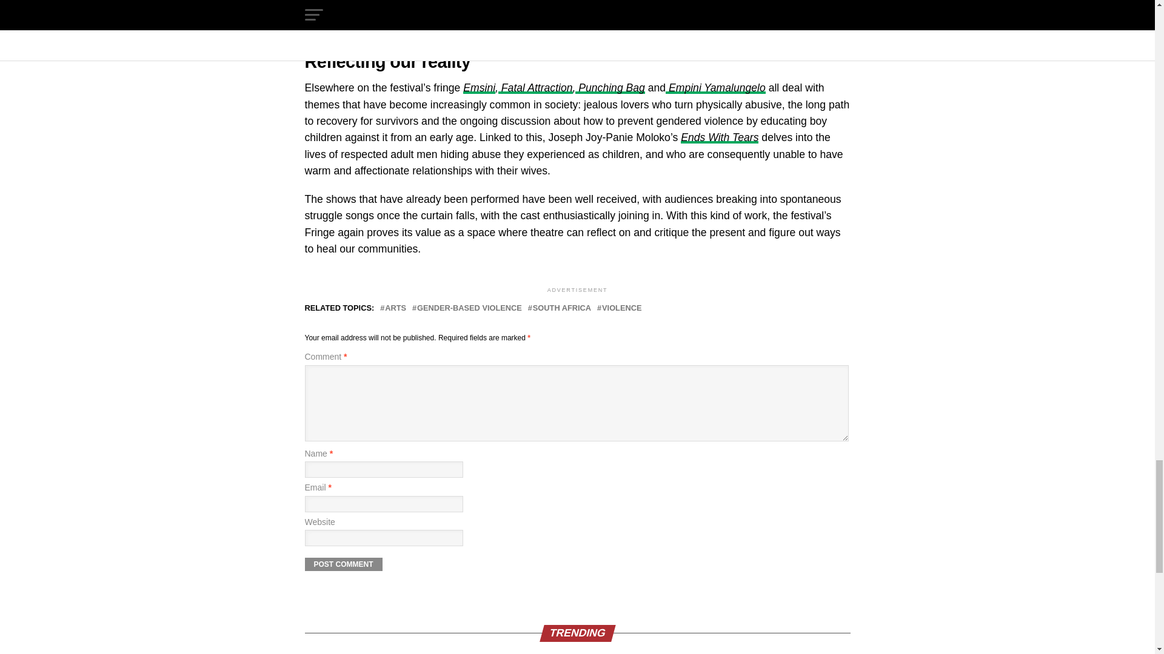 The height and width of the screenshot is (654, 1164). I want to click on VIOLENCE, so click(621, 309).